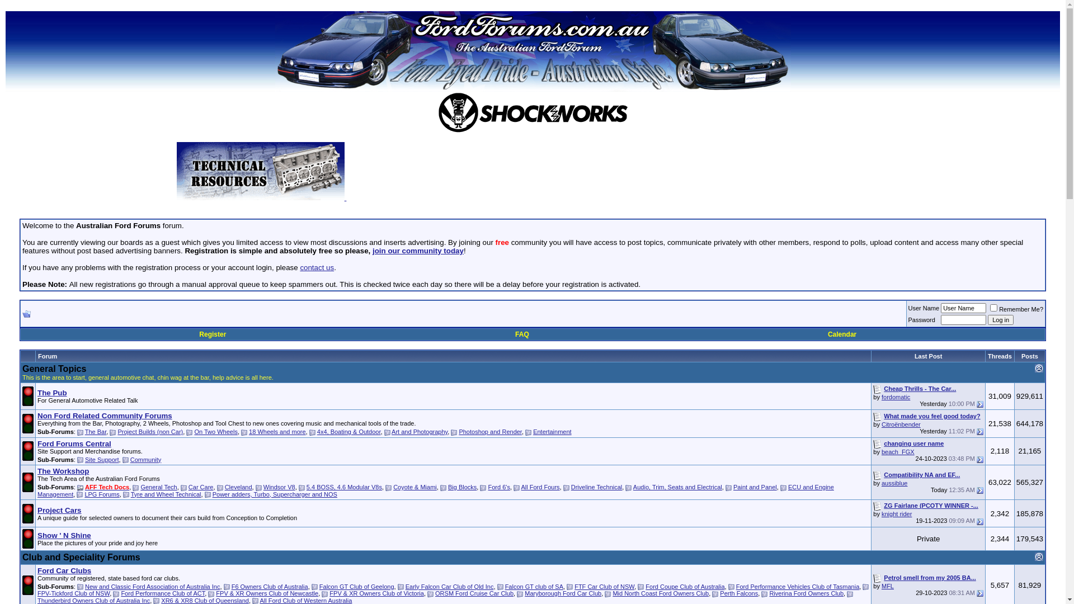  I want to click on Entertainment, so click(552, 432).